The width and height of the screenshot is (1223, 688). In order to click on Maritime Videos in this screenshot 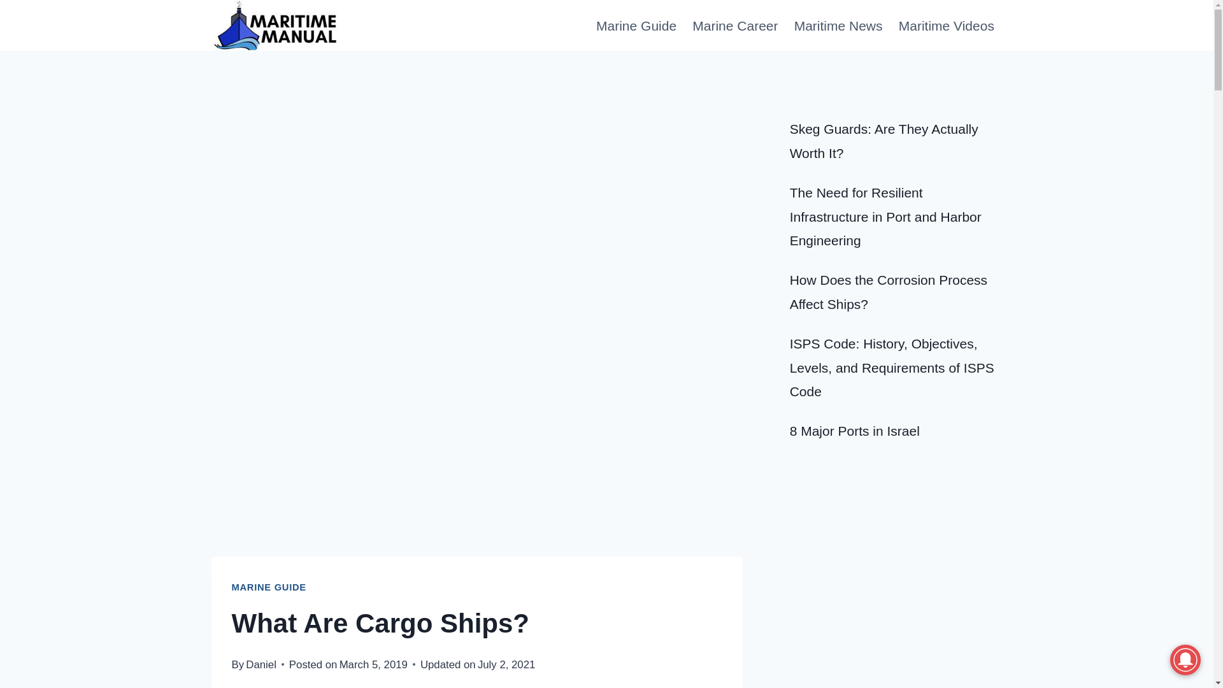, I will do `click(945, 25)`.